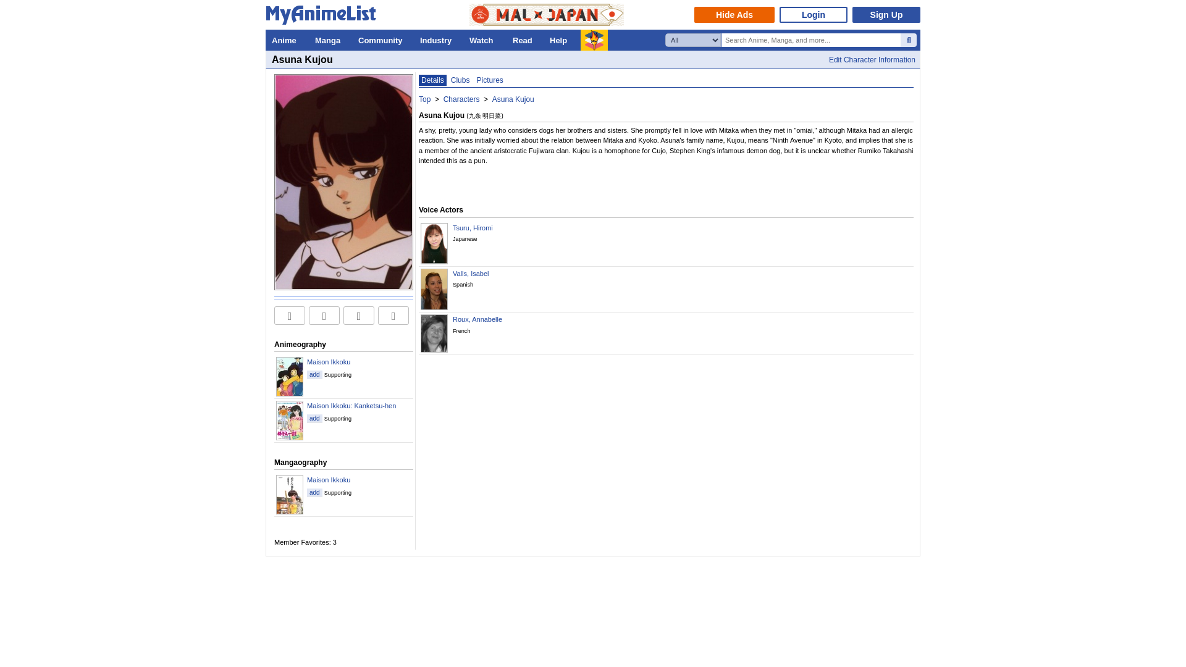 The height and width of the screenshot is (667, 1186). I want to click on Community, so click(383, 40).